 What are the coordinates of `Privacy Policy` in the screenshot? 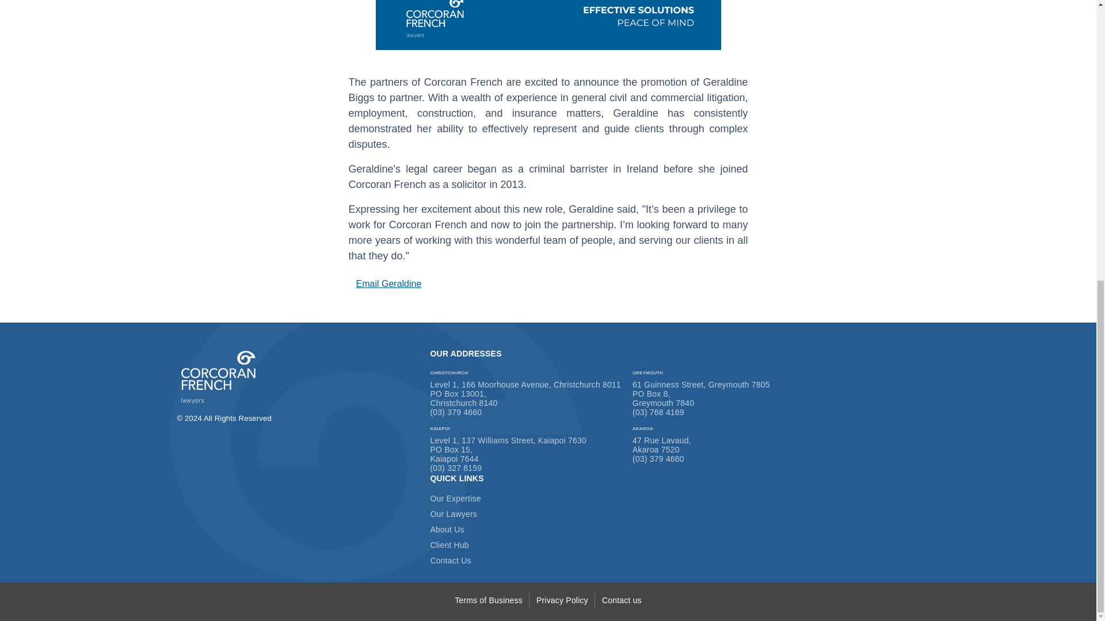 It's located at (562, 600).